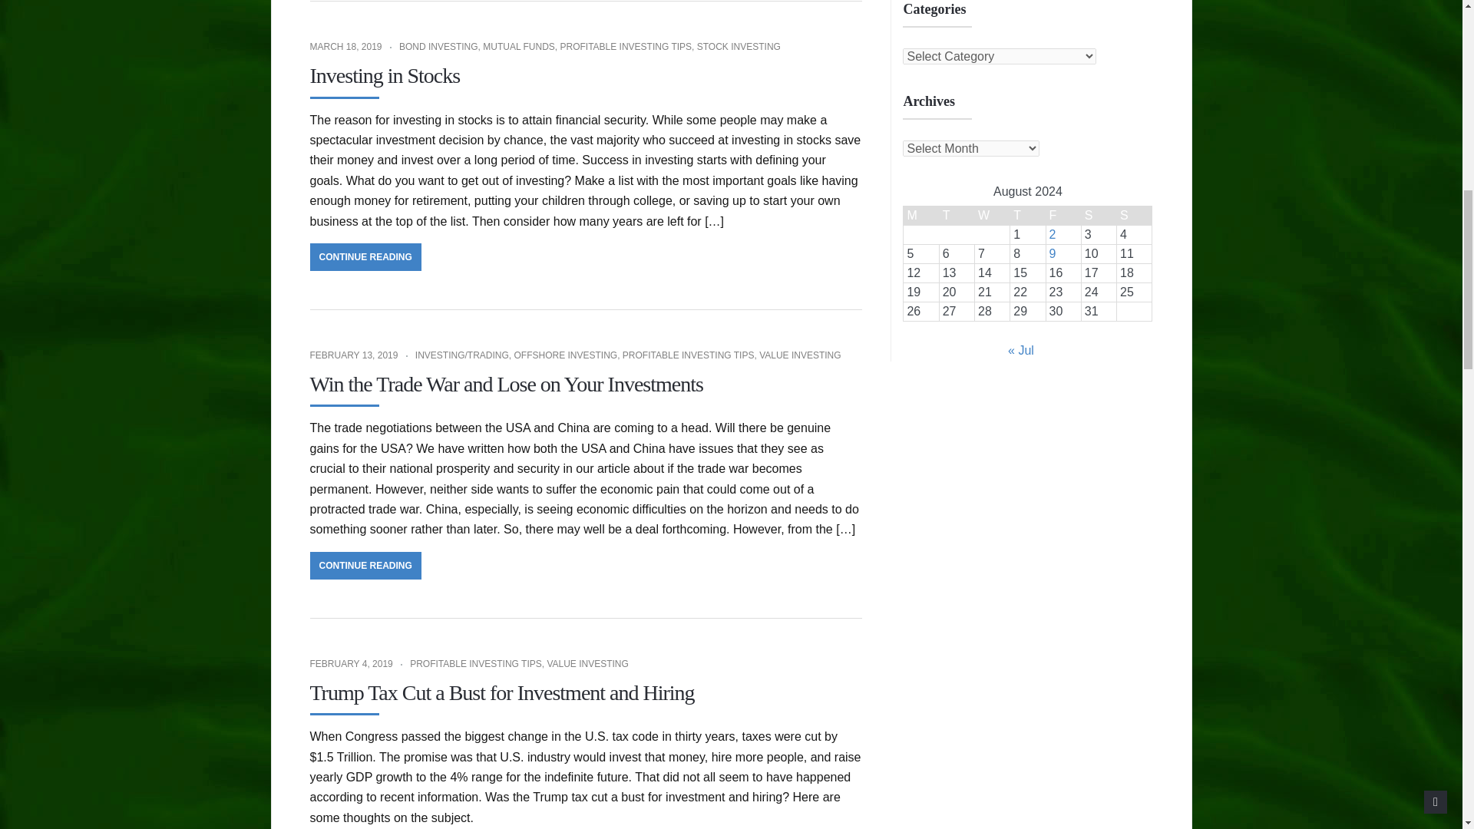 The image size is (1474, 829). Describe the element at coordinates (625, 47) in the screenshot. I see `PROFITABLE INVESTING TIPS` at that location.